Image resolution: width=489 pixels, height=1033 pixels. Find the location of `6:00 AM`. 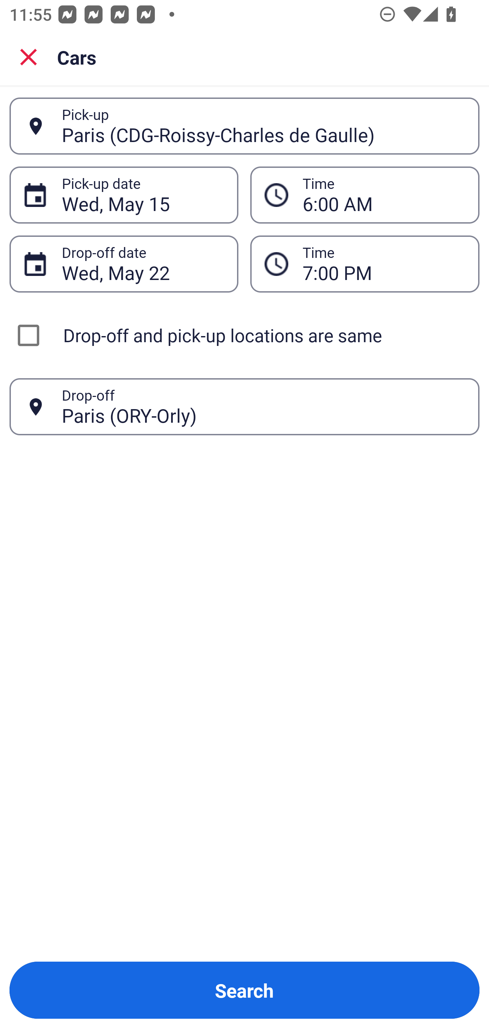

6:00 AM is located at coordinates (384, 195).